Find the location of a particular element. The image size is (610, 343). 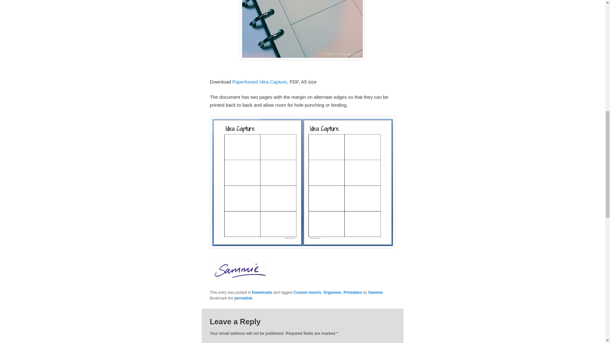

Paperbased Idea Capture is located at coordinates (259, 81).